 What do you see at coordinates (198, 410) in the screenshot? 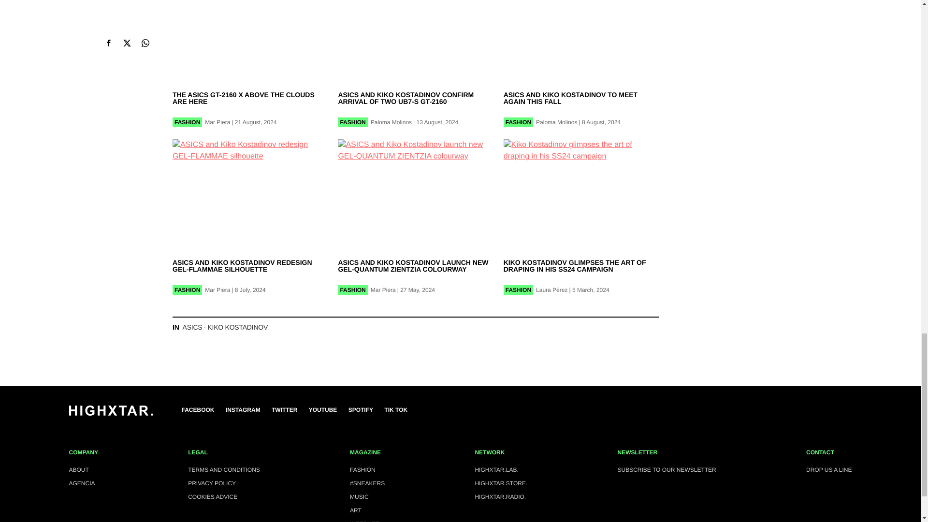
I see `Facebook` at bounding box center [198, 410].